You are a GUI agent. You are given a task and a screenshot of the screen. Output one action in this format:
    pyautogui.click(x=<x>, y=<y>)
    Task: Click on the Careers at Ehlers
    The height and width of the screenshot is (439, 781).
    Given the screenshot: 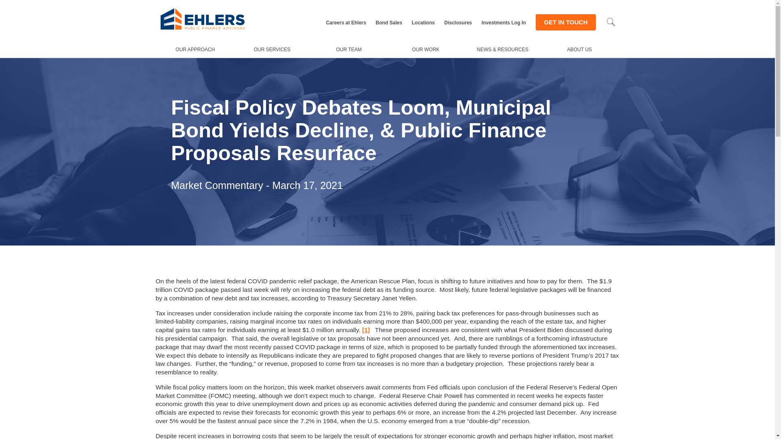 What is the action you would take?
    pyautogui.click(x=346, y=22)
    